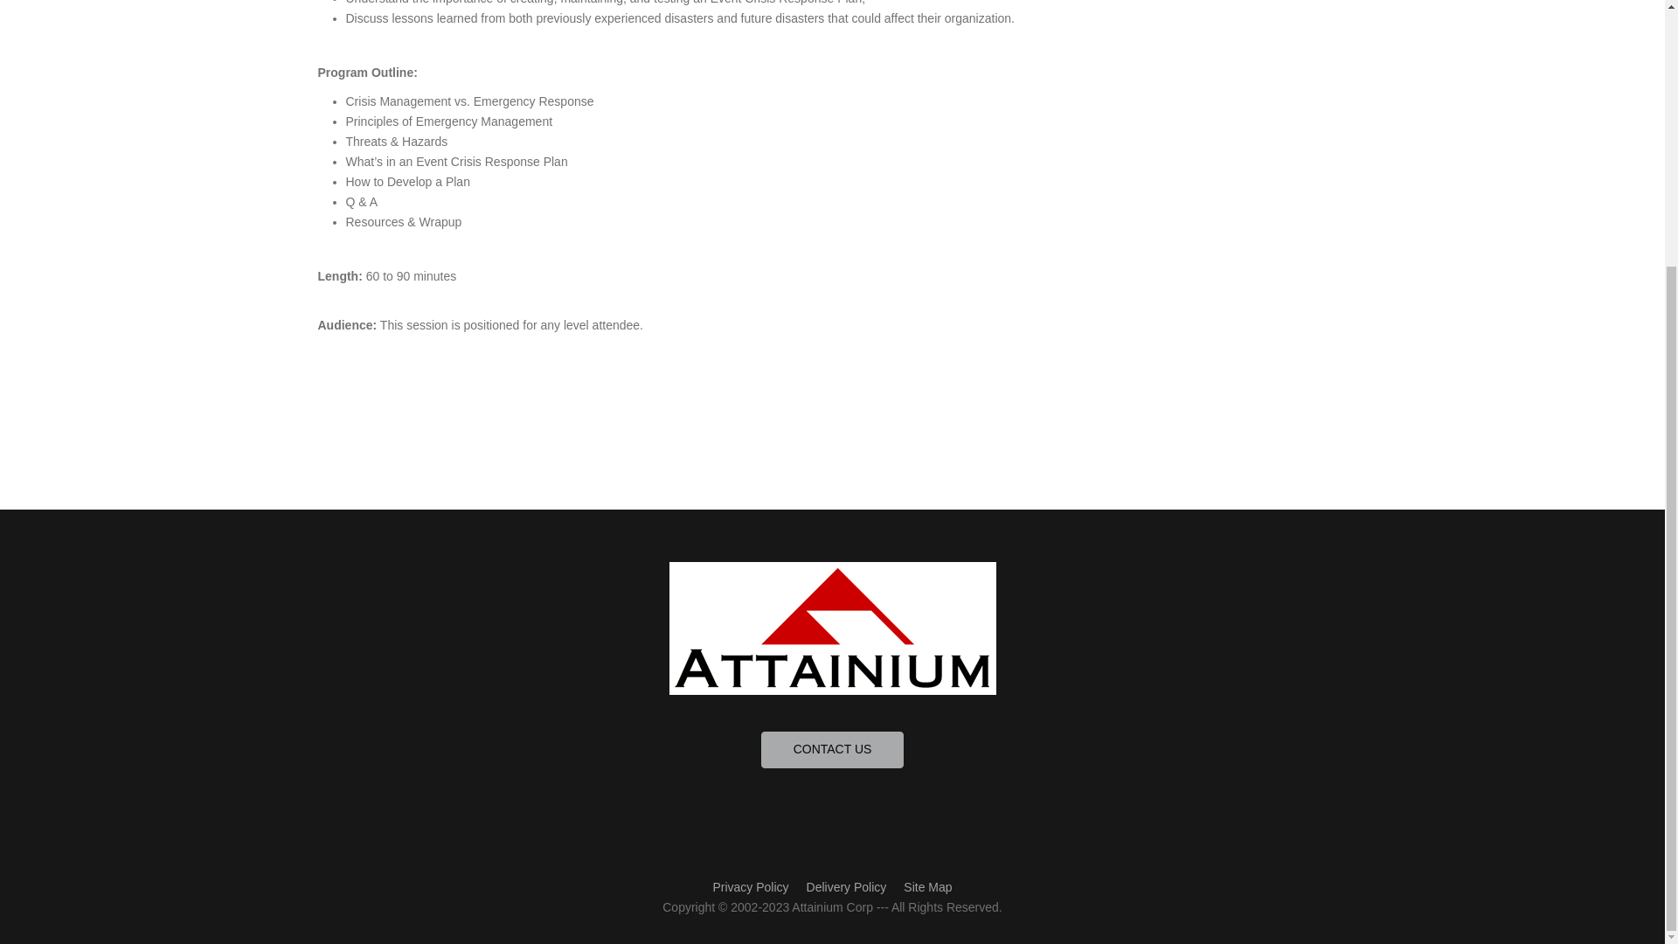 This screenshot has width=1678, height=944. What do you see at coordinates (852, 852) in the screenshot?
I see `Bob on Business Continuity` at bounding box center [852, 852].